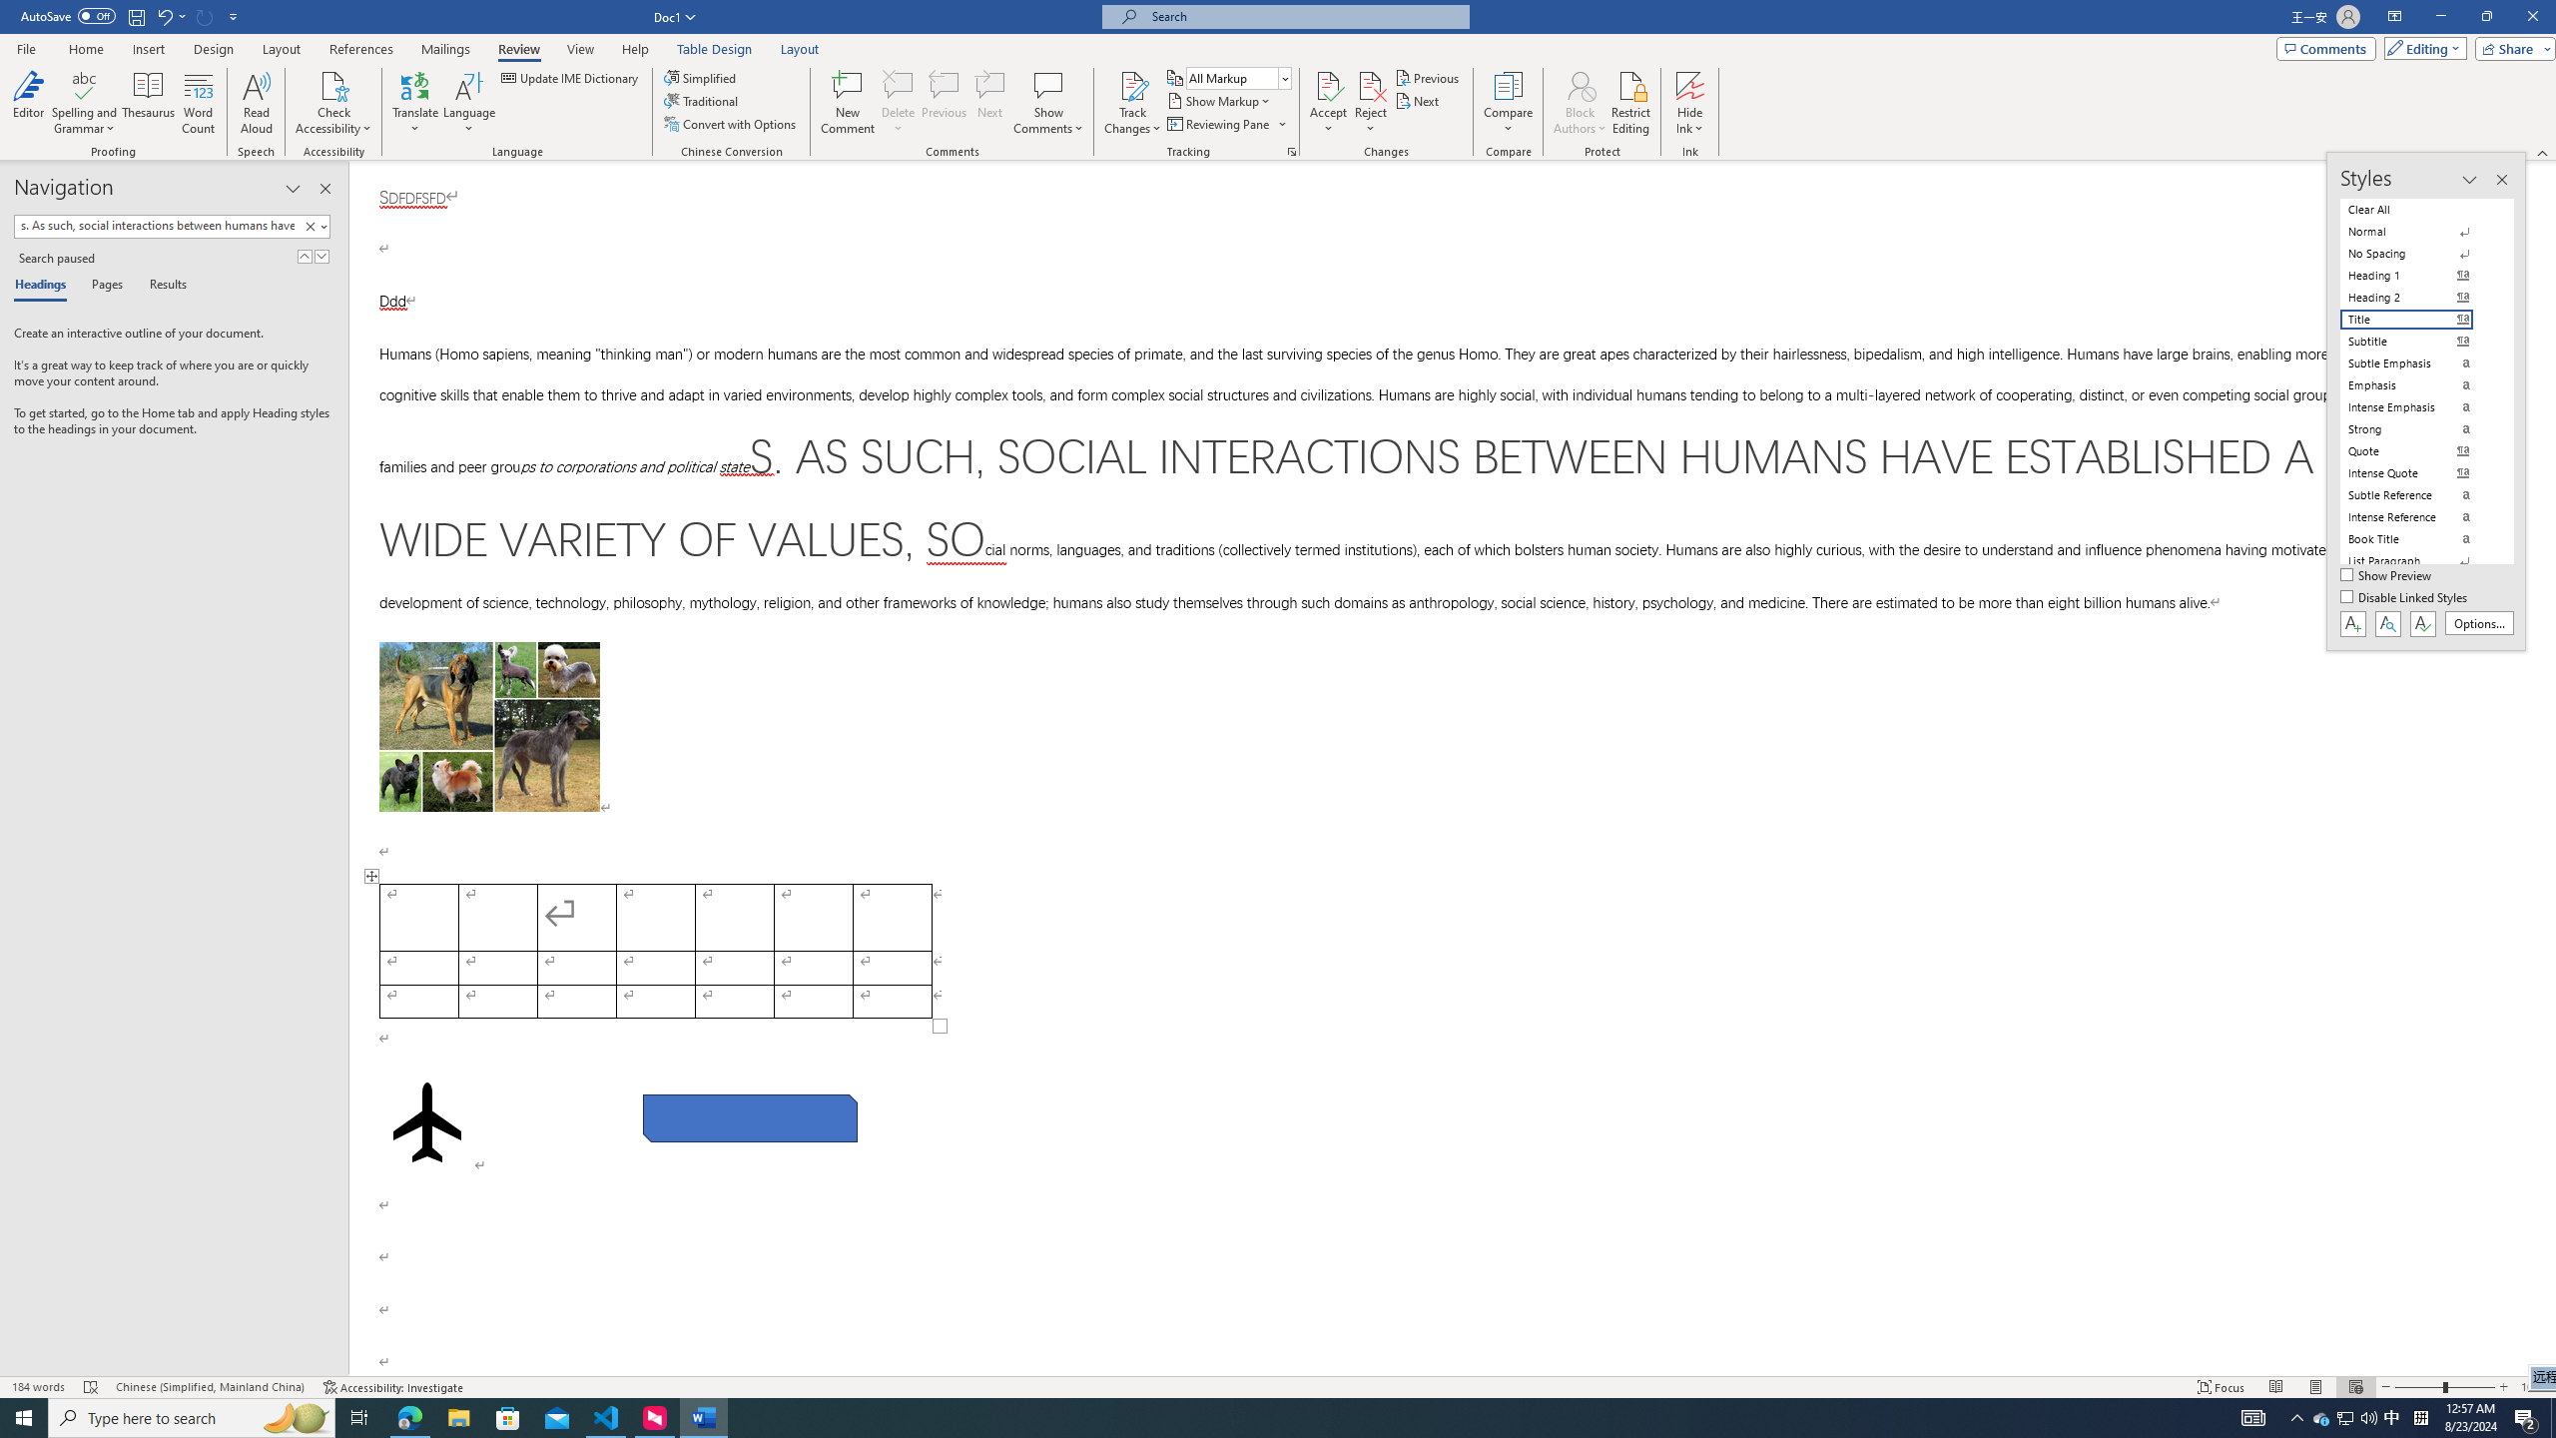  What do you see at coordinates (2418, 451) in the screenshot?
I see `Quote` at bounding box center [2418, 451].